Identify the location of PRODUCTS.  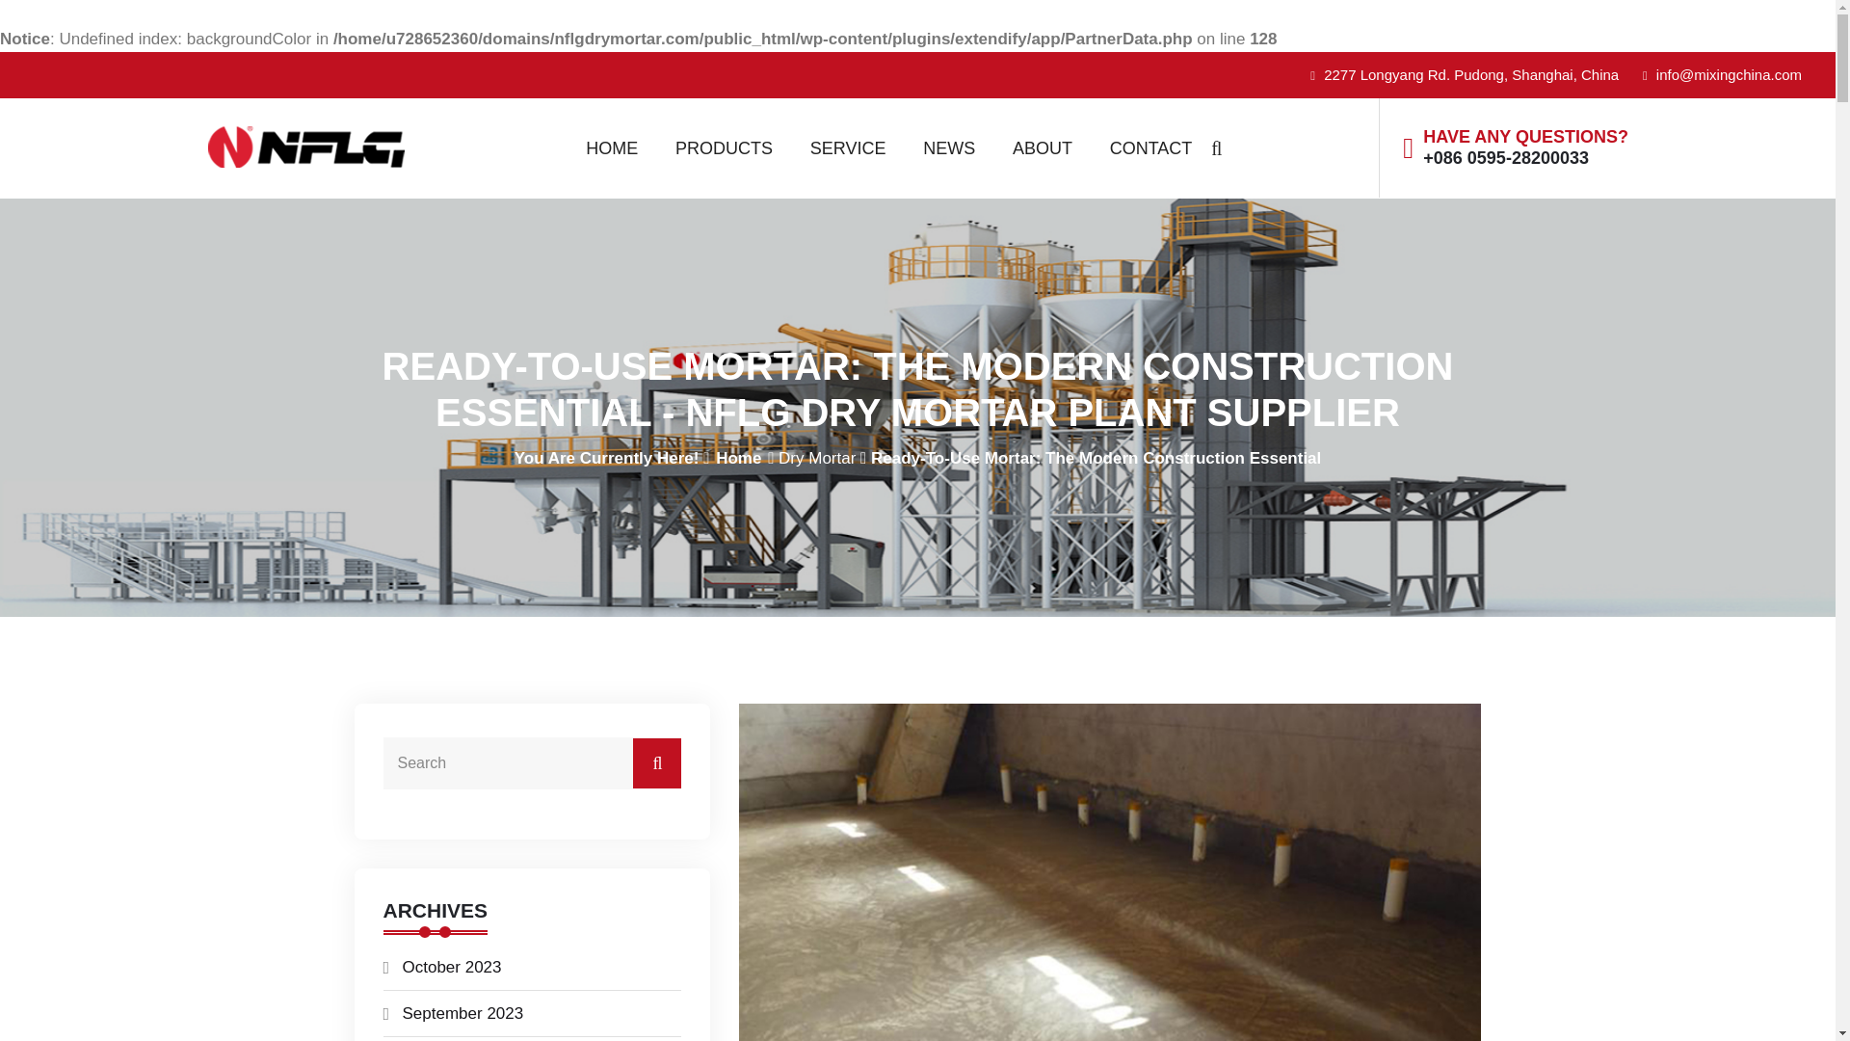
(724, 148).